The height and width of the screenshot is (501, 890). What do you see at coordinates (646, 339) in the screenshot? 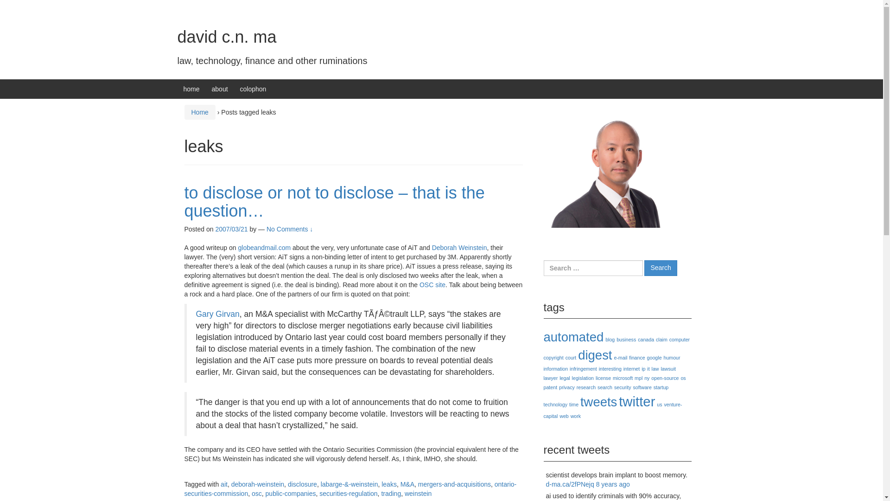
I see `16 topics` at bounding box center [646, 339].